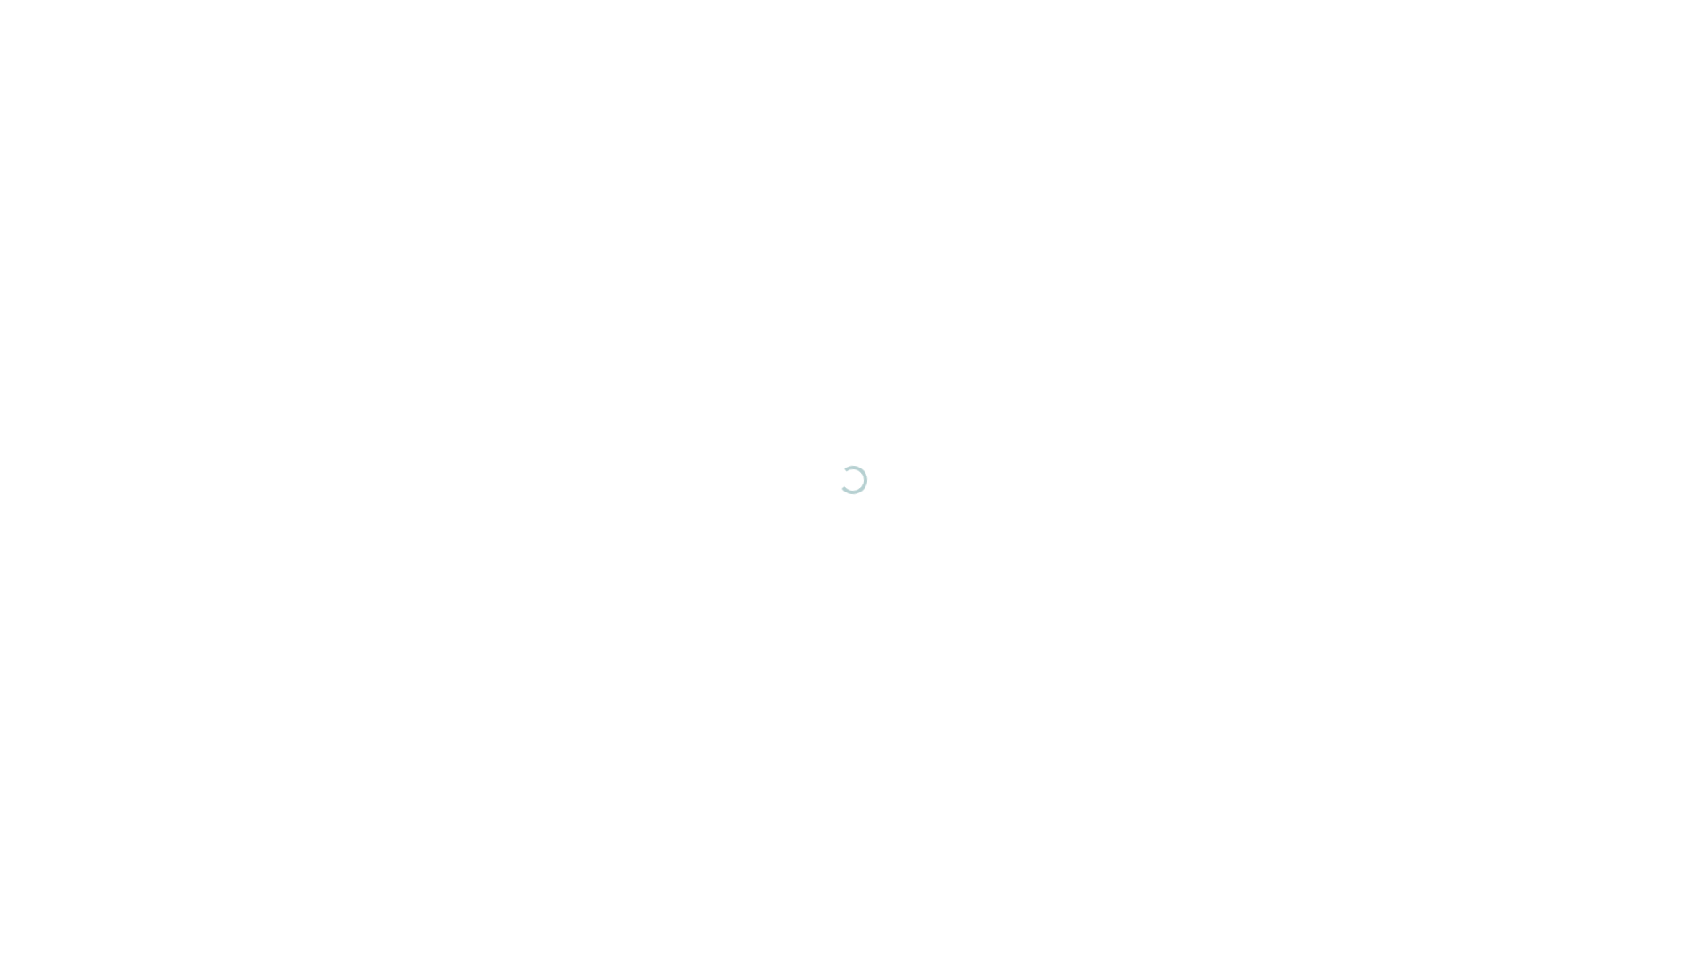 This screenshot has width=1706, height=960. Describe the element at coordinates (1326, 44) in the screenshot. I see `Account` at that location.